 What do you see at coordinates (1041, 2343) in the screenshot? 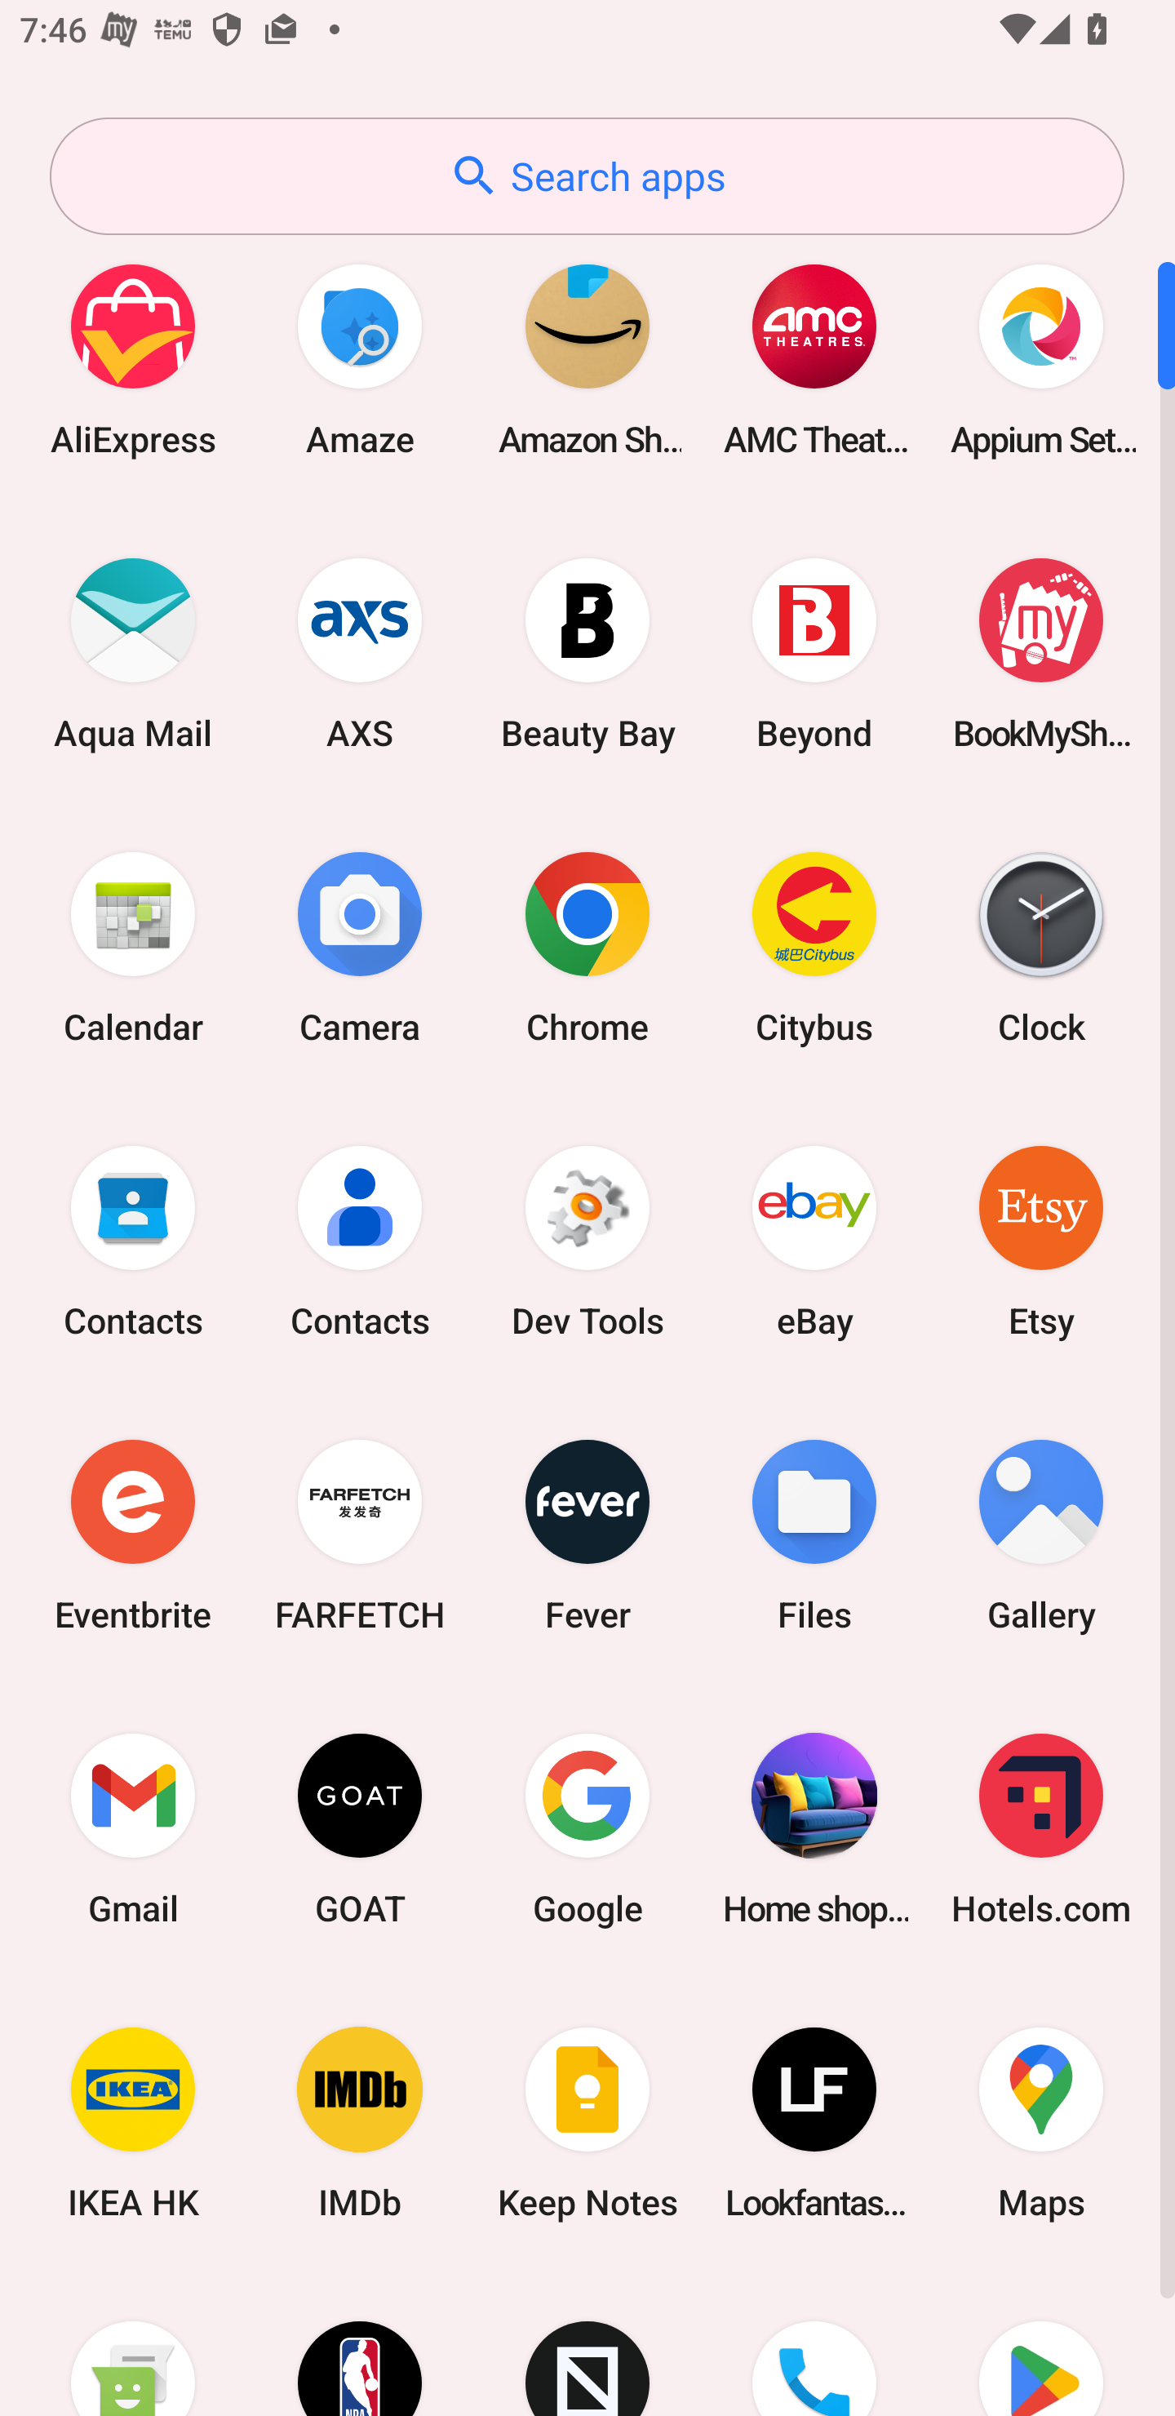
I see `Play Store` at bounding box center [1041, 2343].